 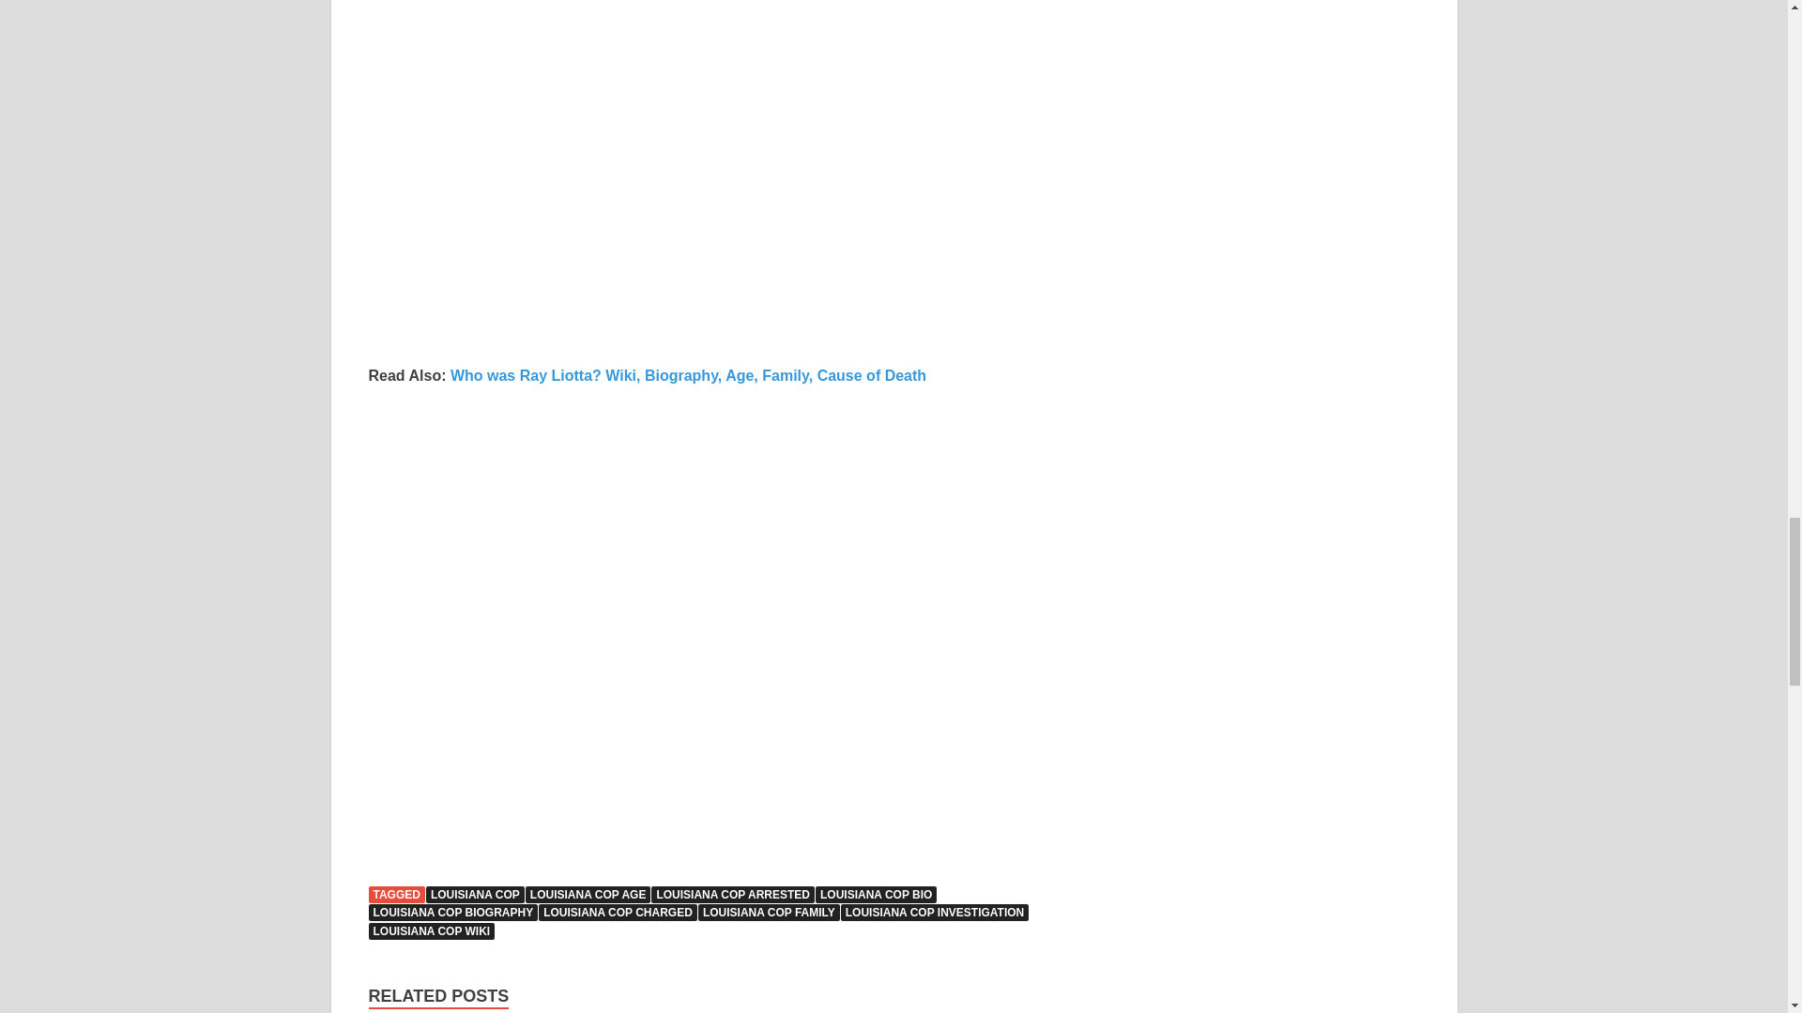 I want to click on LOUISIANA COP, so click(x=475, y=895).